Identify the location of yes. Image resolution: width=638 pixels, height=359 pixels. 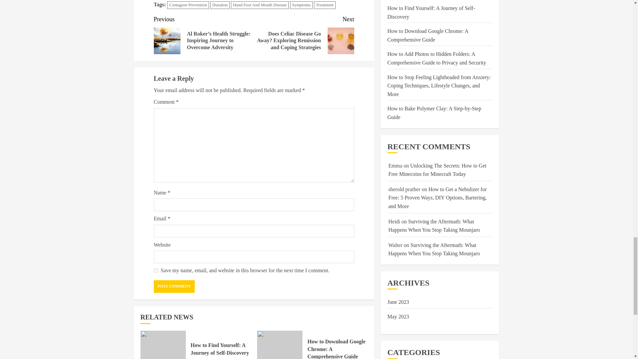
(156, 270).